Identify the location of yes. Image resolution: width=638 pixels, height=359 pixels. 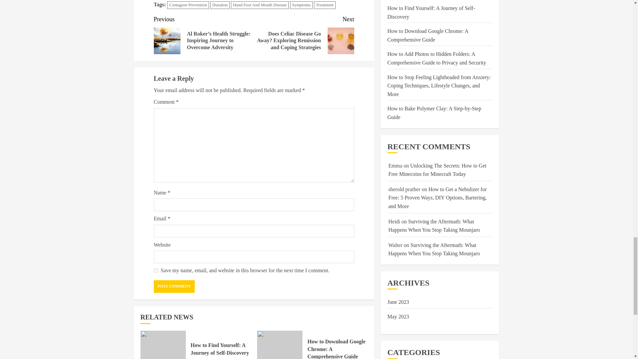
(156, 270).